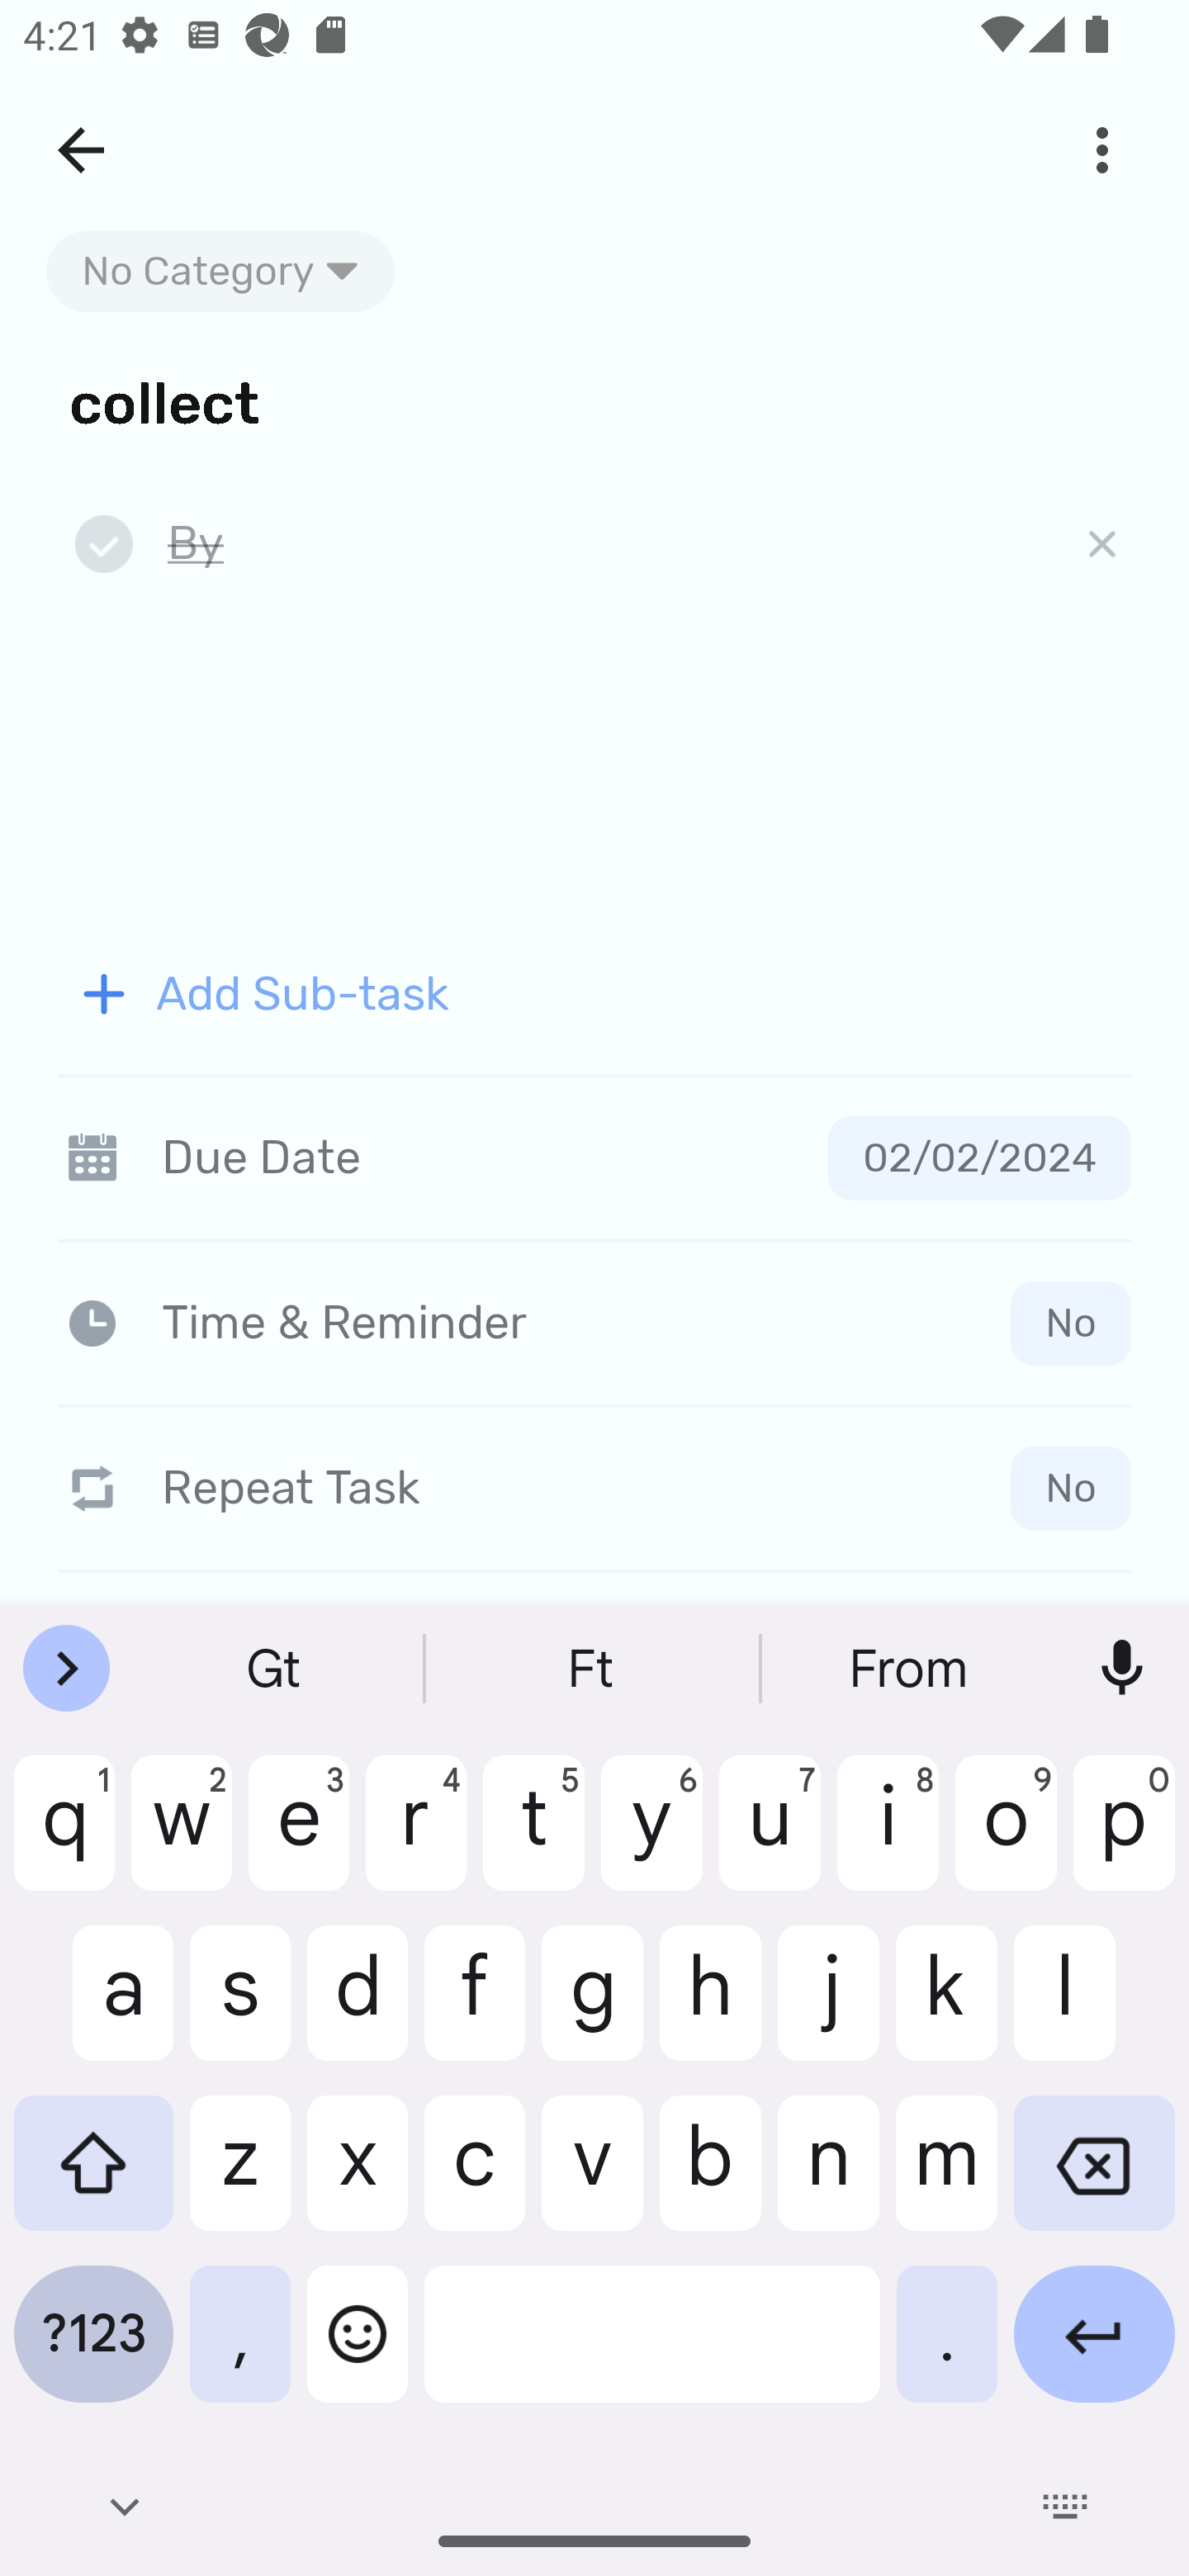  What do you see at coordinates (594, 401) in the screenshot?
I see `collect` at bounding box center [594, 401].